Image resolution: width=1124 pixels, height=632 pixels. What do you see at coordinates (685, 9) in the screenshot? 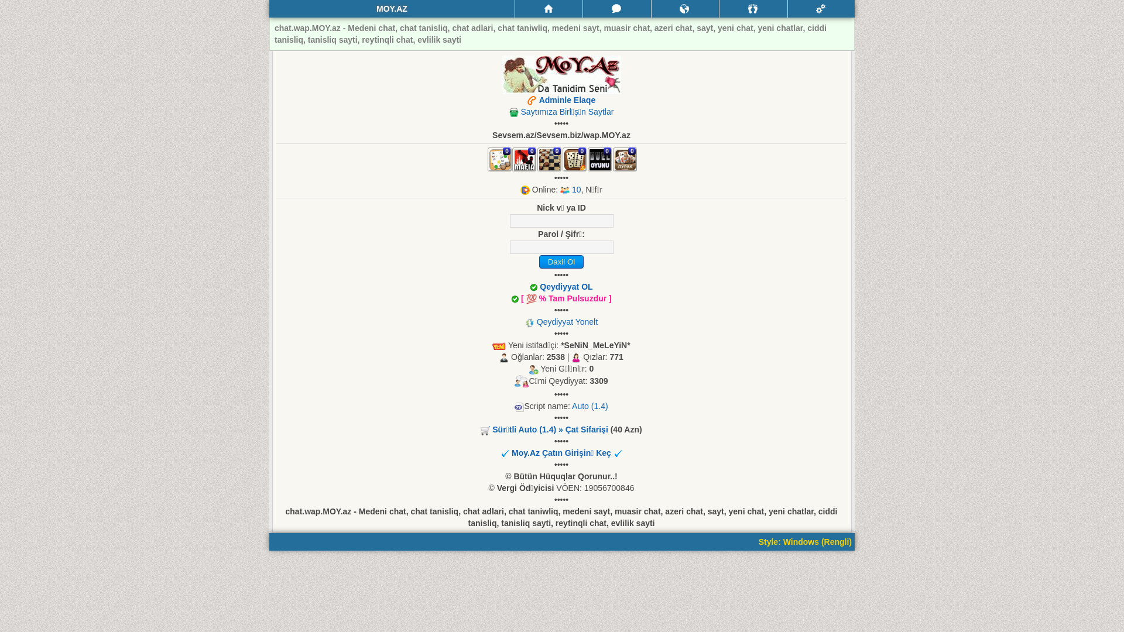
I see `Mektublar` at bounding box center [685, 9].